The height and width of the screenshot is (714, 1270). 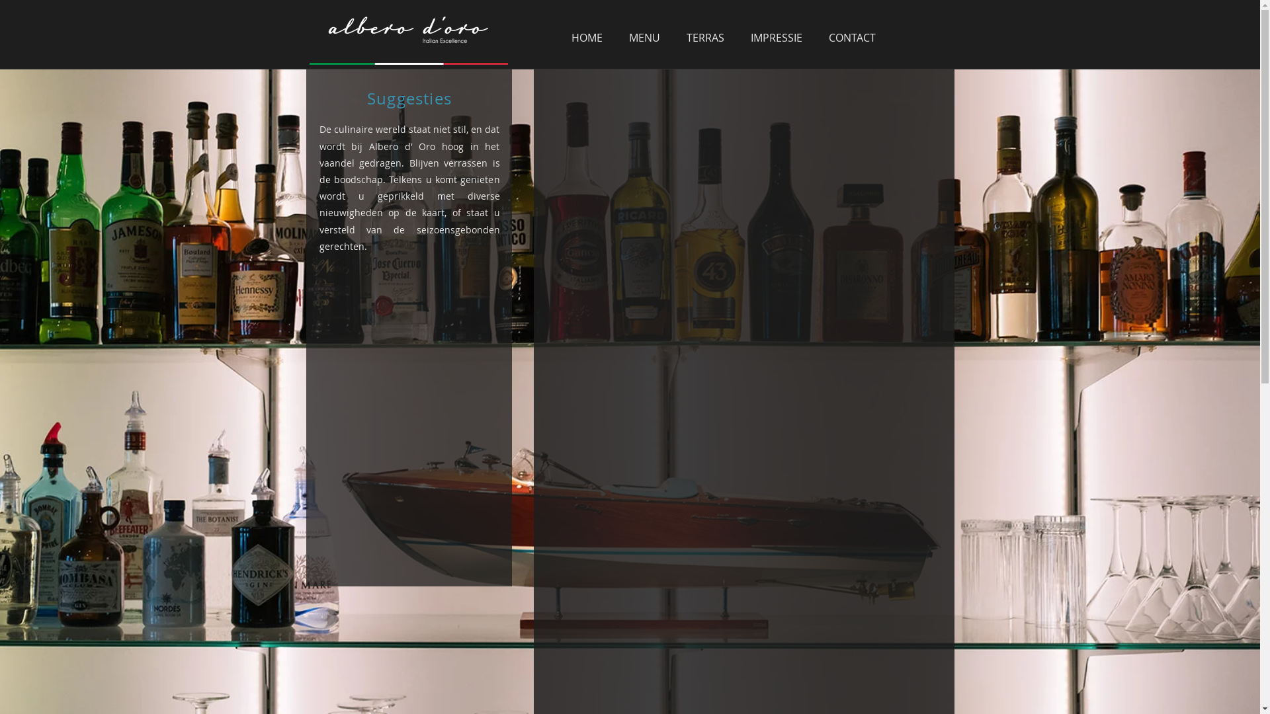 What do you see at coordinates (705, 37) in the screenshot?
I see `TERRAS` at bounding box center [705, 37].